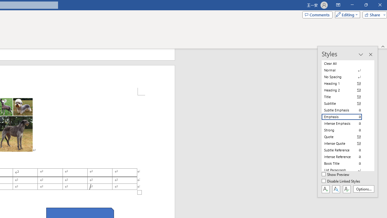 The image size is (387, 218). What do you see at coordinates (345, 70) in the screenshot?
I see `Normal` at bounding box center [345, 70].